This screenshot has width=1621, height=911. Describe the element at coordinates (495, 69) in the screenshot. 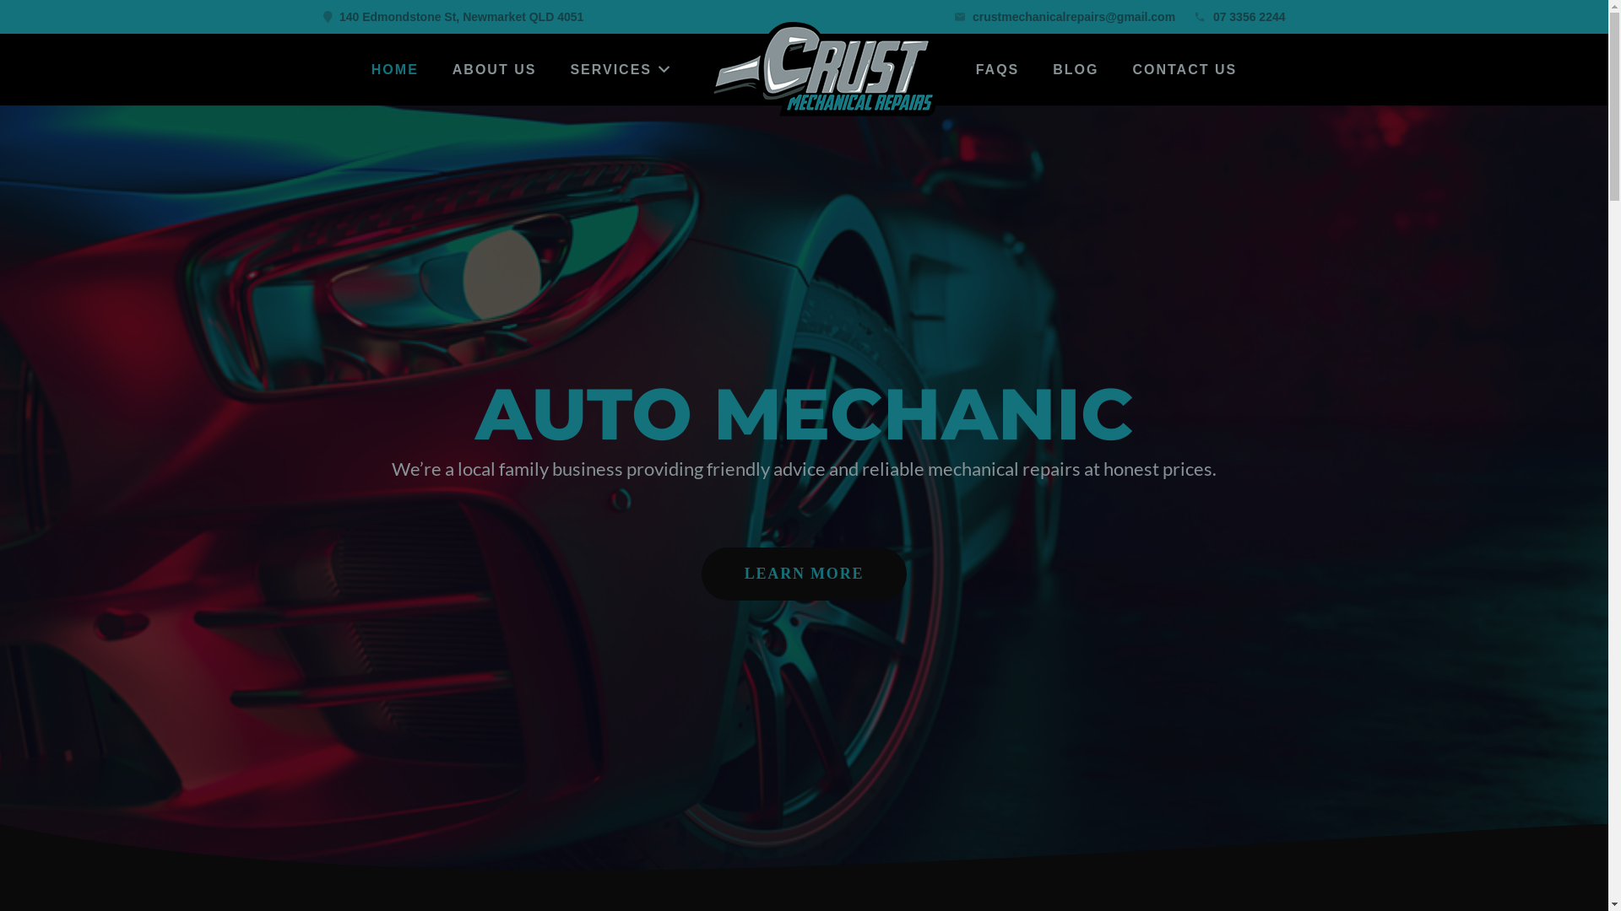

I see `ABOUT US` at that location.